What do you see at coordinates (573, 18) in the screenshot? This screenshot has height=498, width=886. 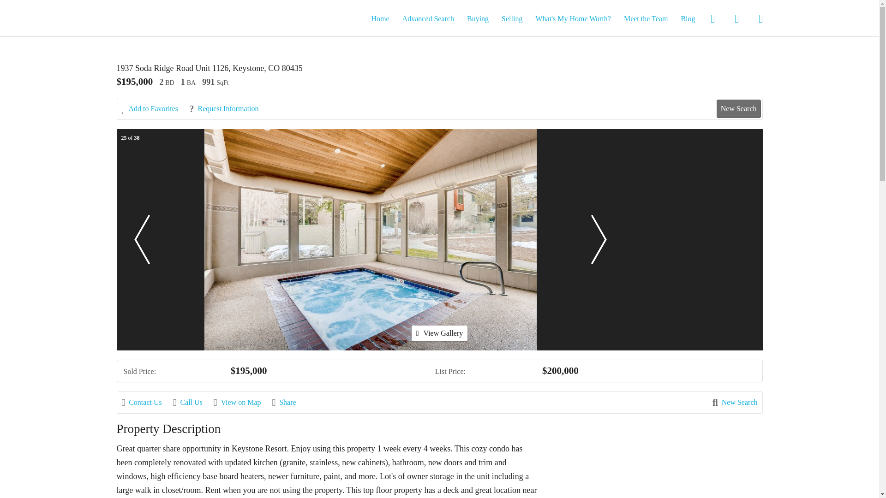 I see `What's My Home Worth?` at bounding box center [573, 18].